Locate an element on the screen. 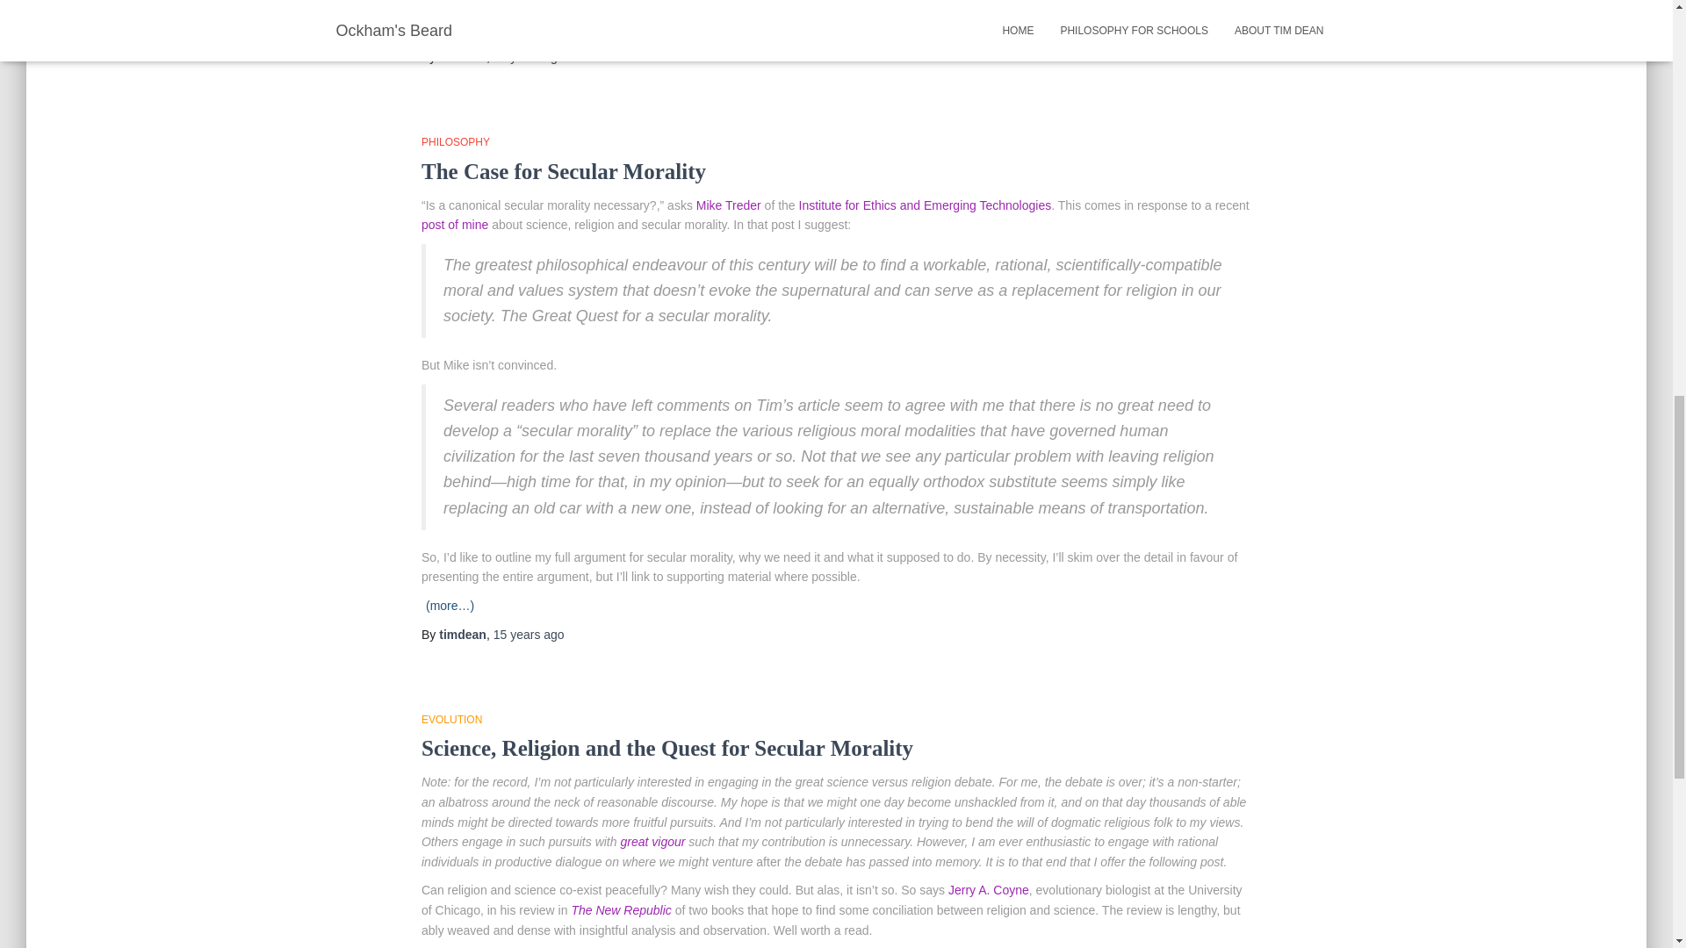  View all posts in evolution is located at coordinates (451, 720).